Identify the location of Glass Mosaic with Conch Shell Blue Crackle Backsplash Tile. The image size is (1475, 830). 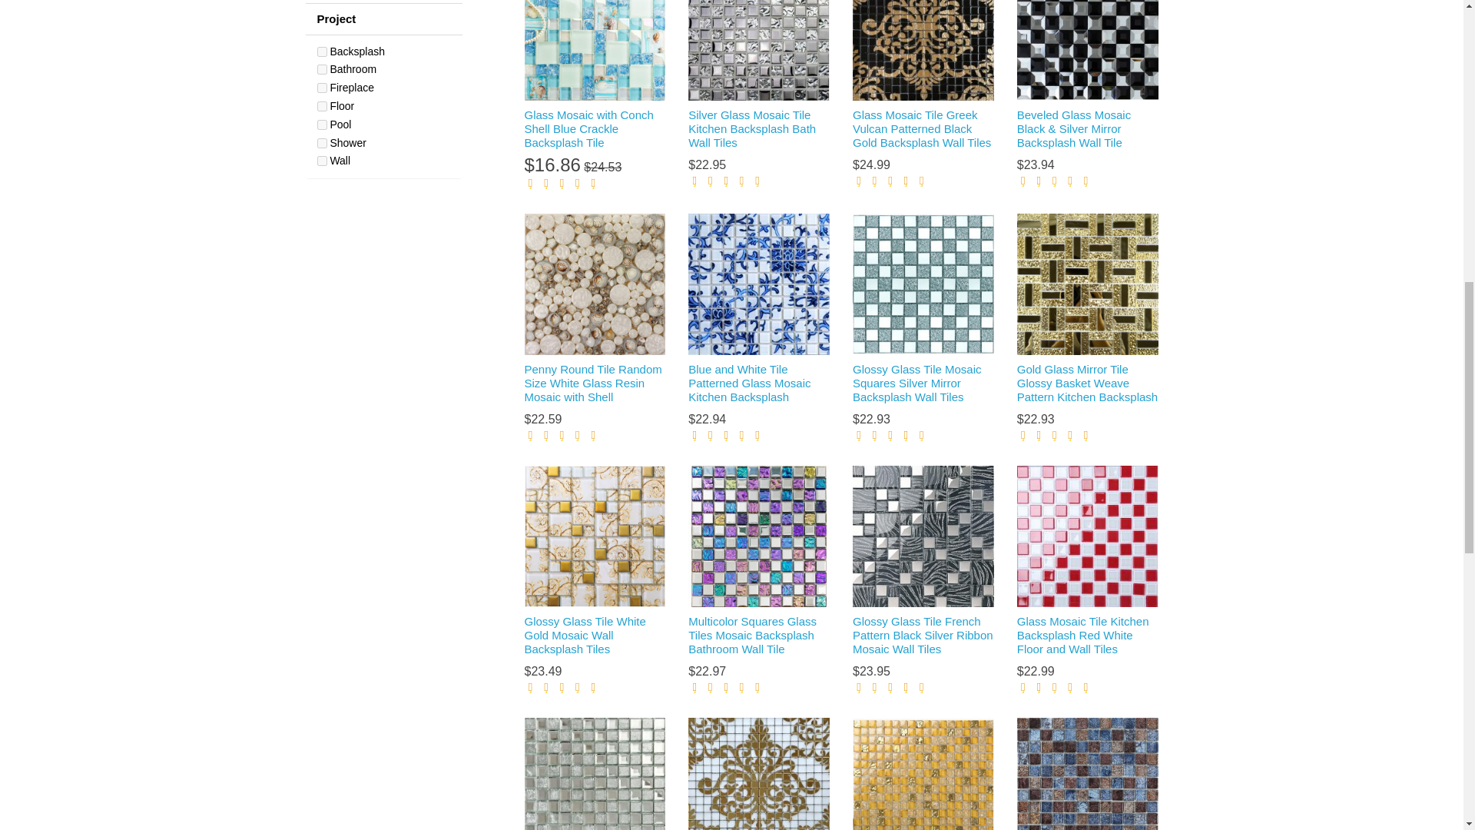
(594, 51).